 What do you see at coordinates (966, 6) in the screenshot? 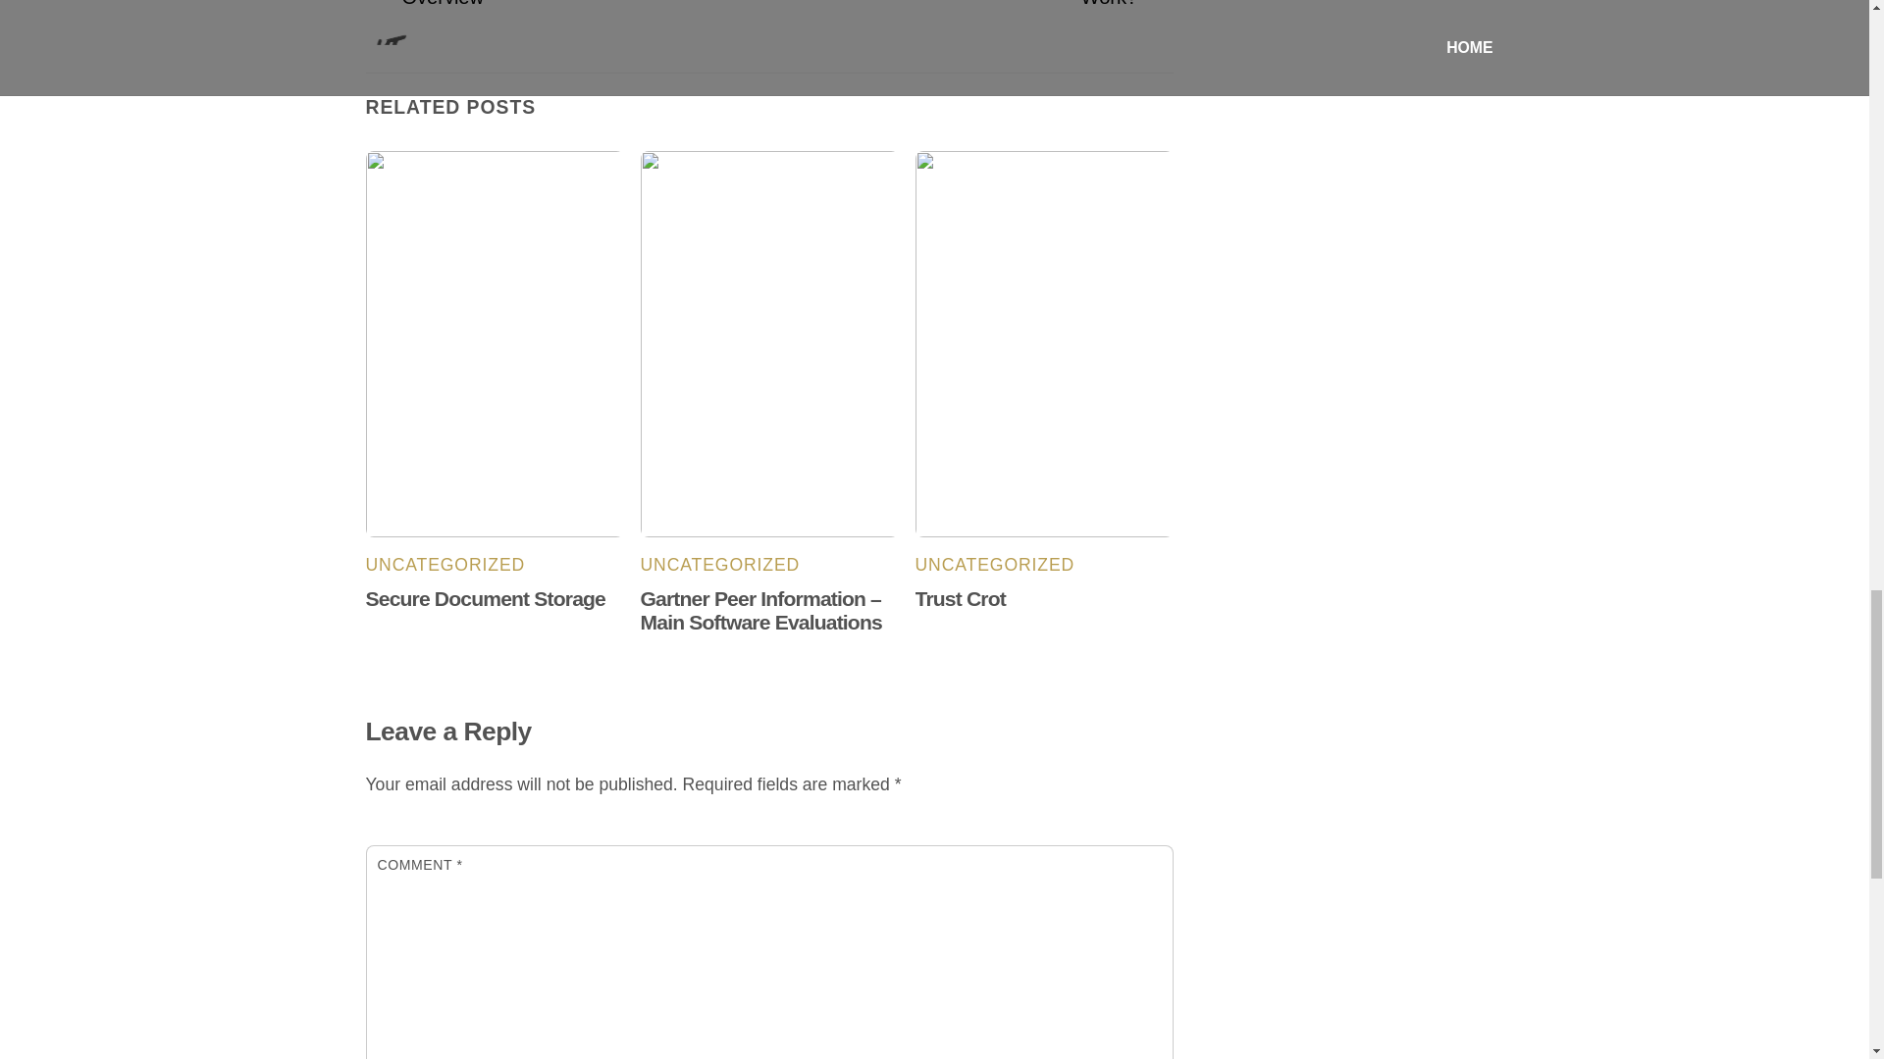
I see `How can Due Diligence Application Work?` at bounding box center [966, 6].